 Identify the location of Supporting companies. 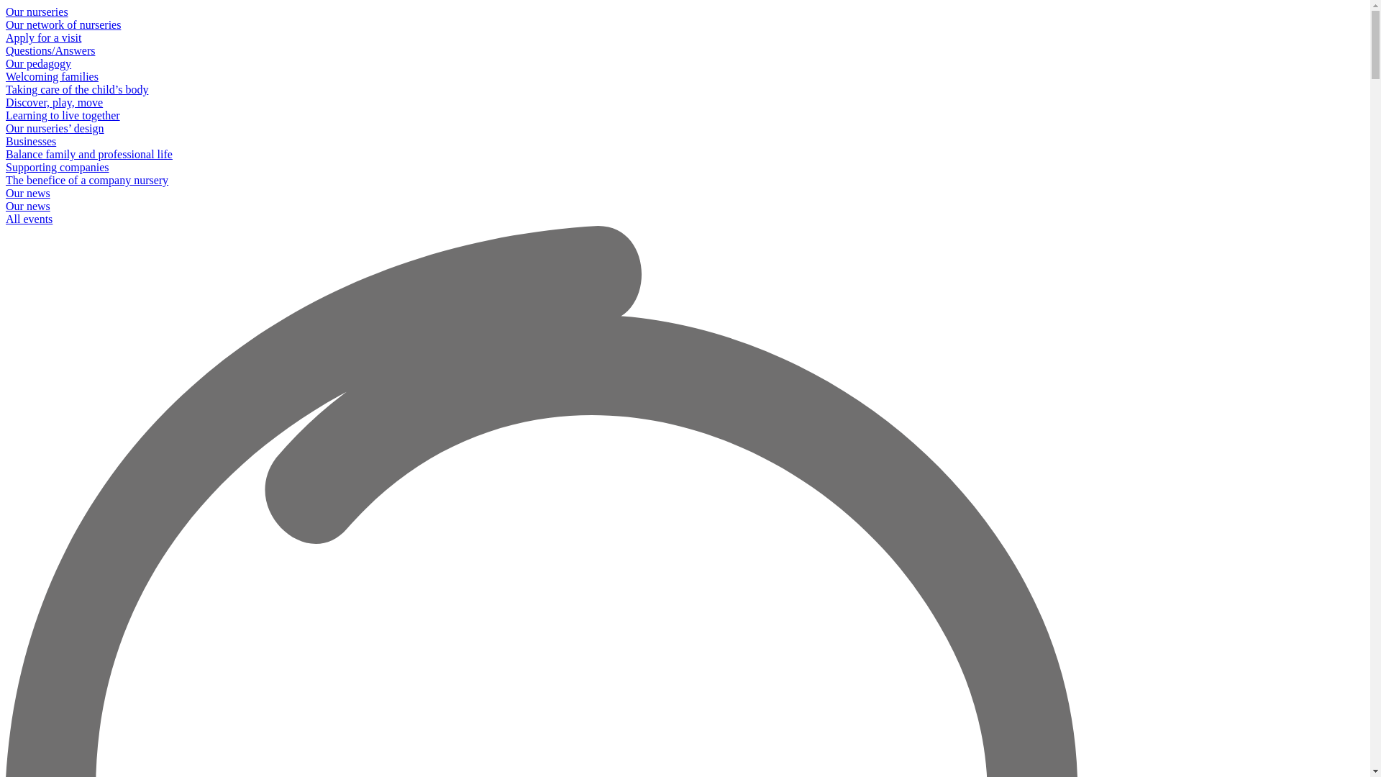
(685, 168).